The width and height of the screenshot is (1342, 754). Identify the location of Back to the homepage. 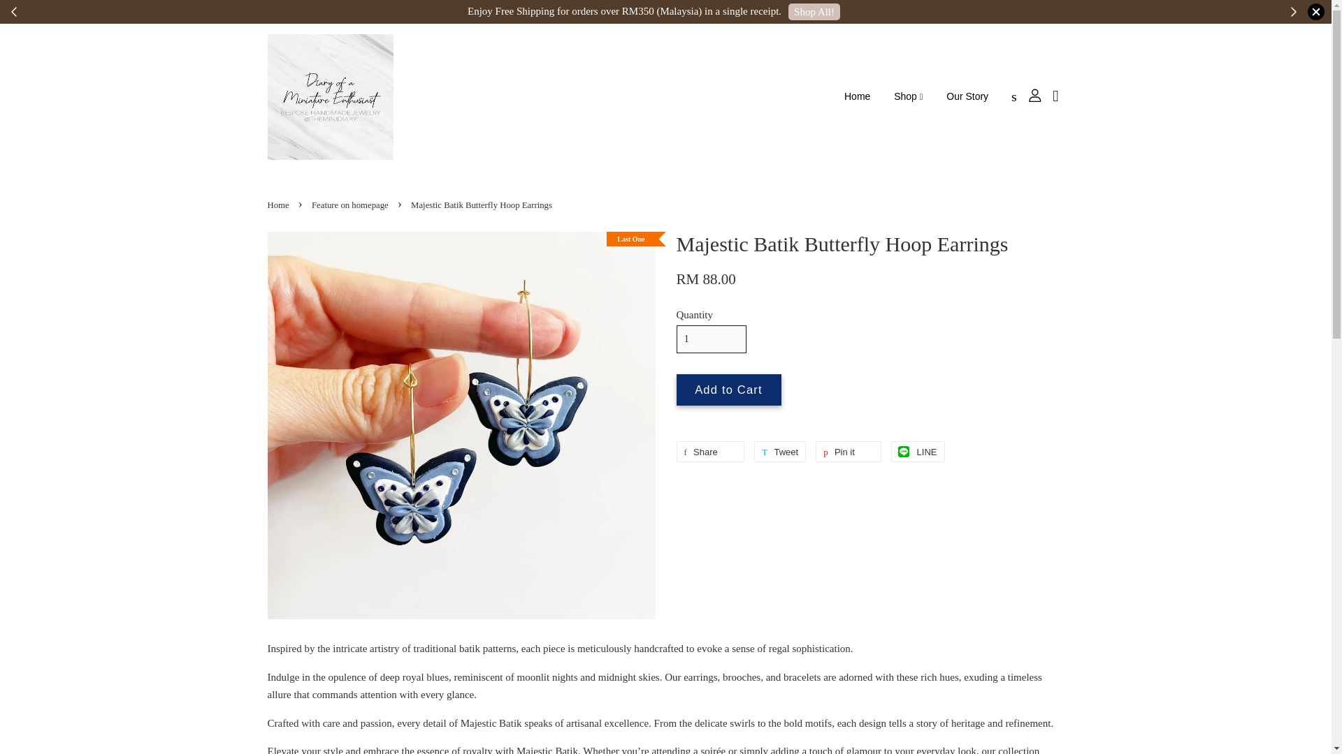
(280, 205).